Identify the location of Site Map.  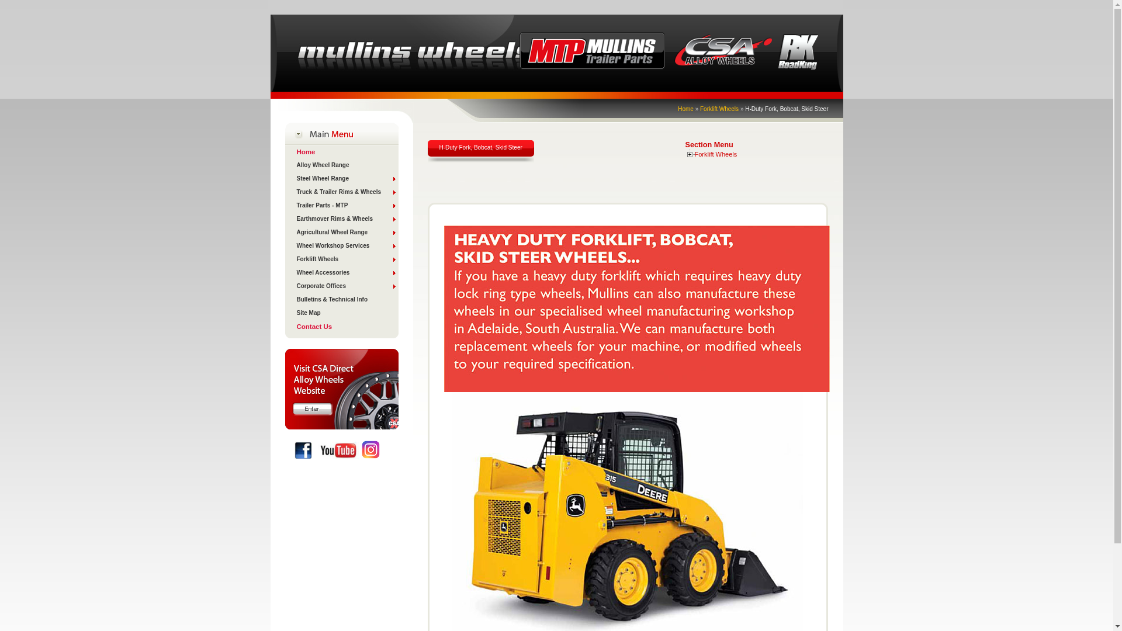
(342, 313).